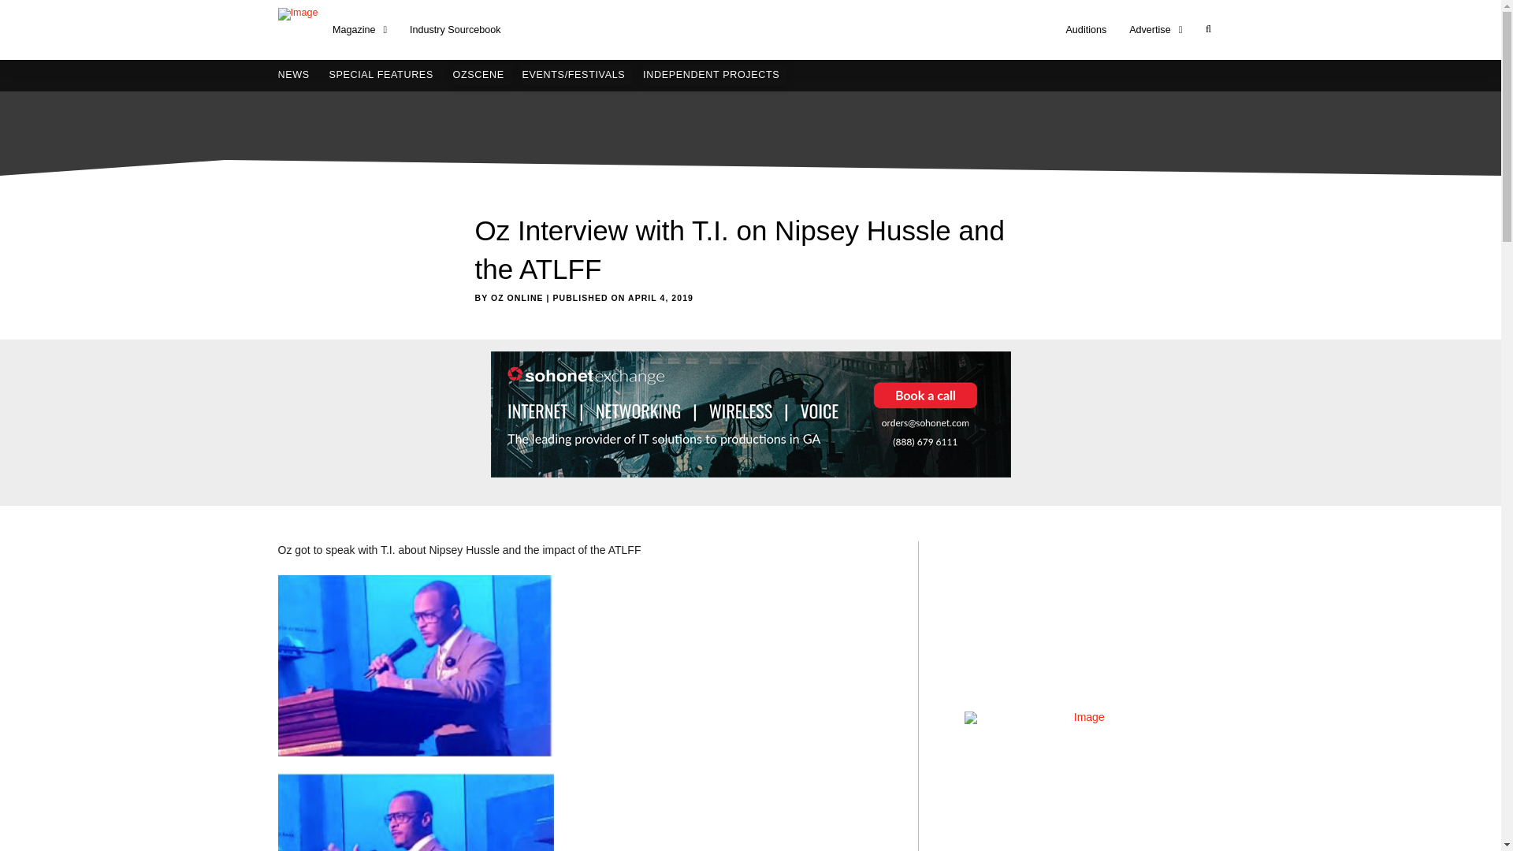 This screenshot has width=1513, height=851. Describe the element at coordinates (455, 30) in the screenshot. I see `Industry Sourcebook` at that location.